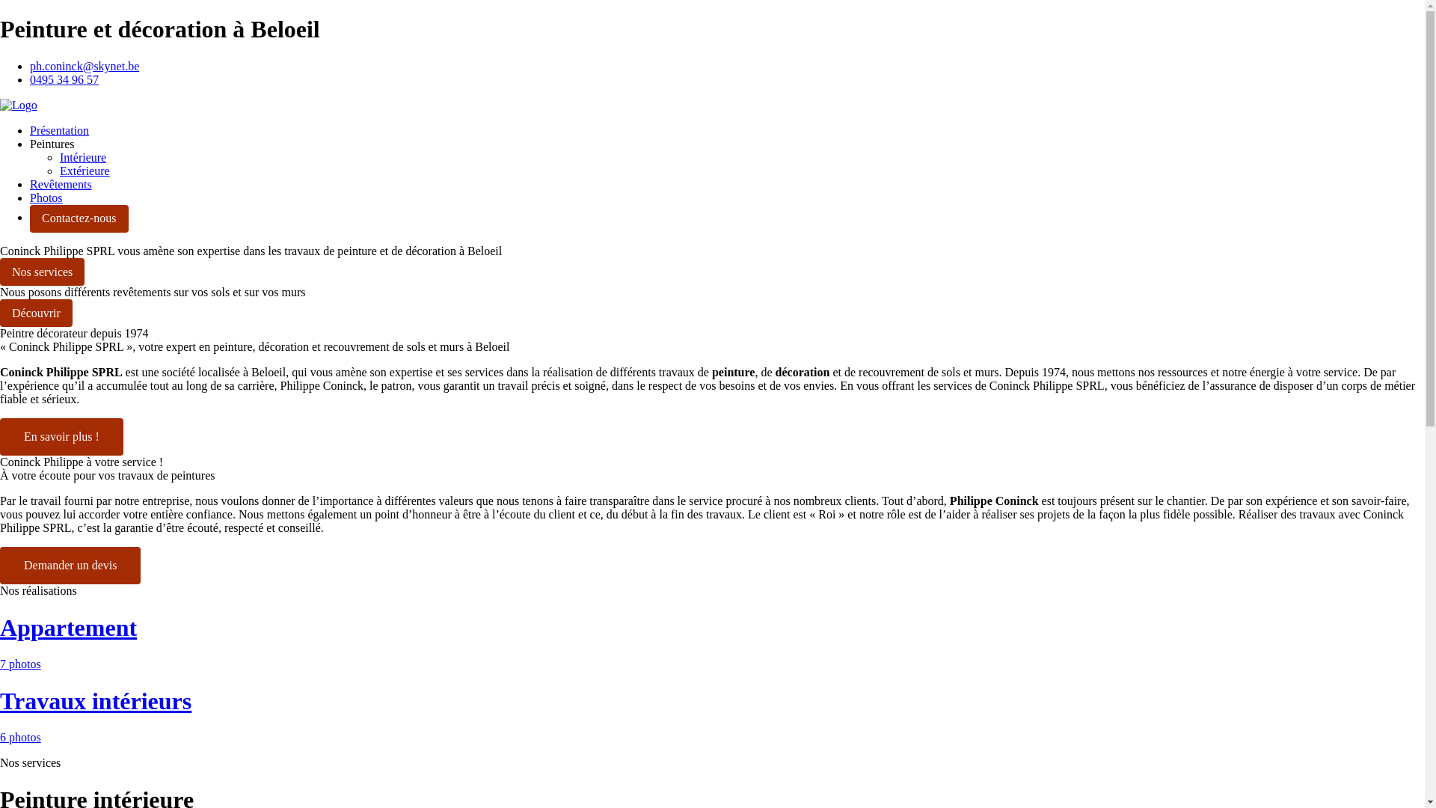 This screenshot has height=808, width=1436. Describe the element at coordinates (70, 566) in the screenshot. I see `Demander un devis` at that location.